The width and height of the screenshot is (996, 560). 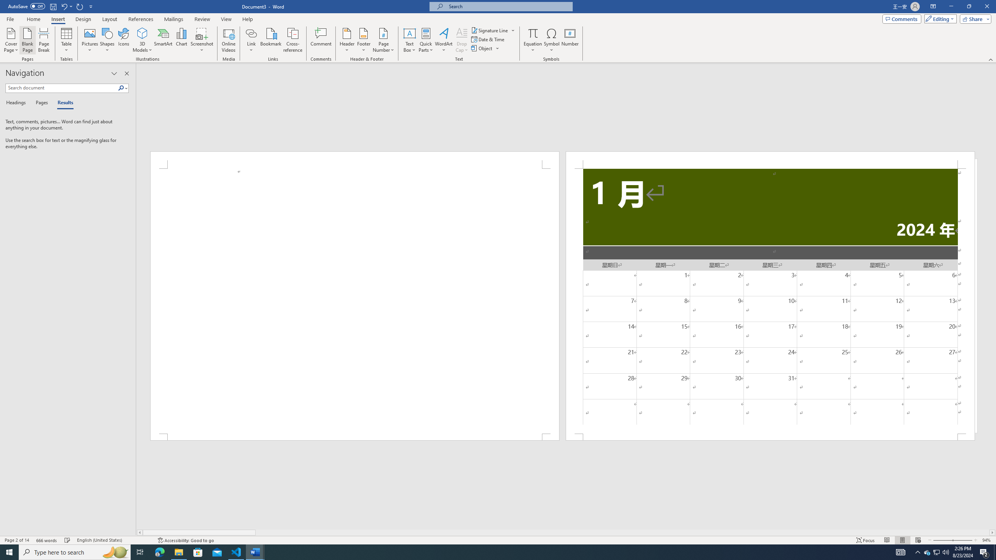 What do you see at coordinates (570, 40) in the screenshot?
I see `Number...` at bounding box center [570, 40].